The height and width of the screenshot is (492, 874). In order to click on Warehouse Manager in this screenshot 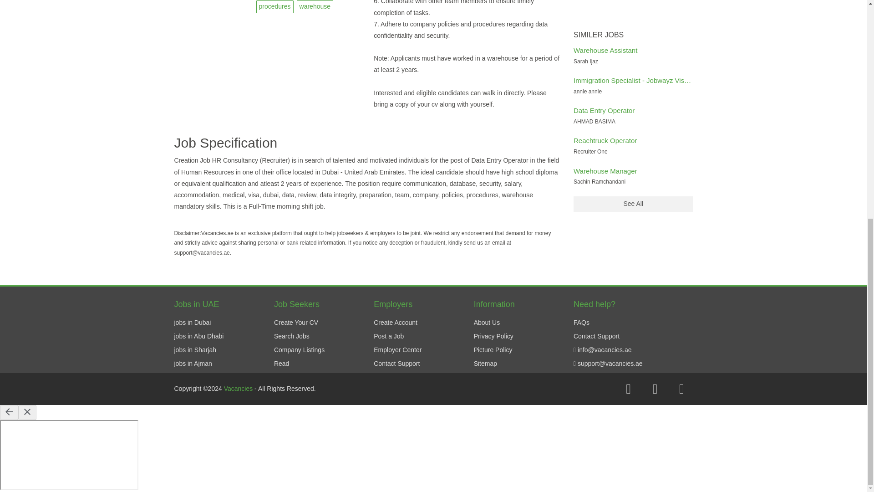, I will do `click(605, 171)`.